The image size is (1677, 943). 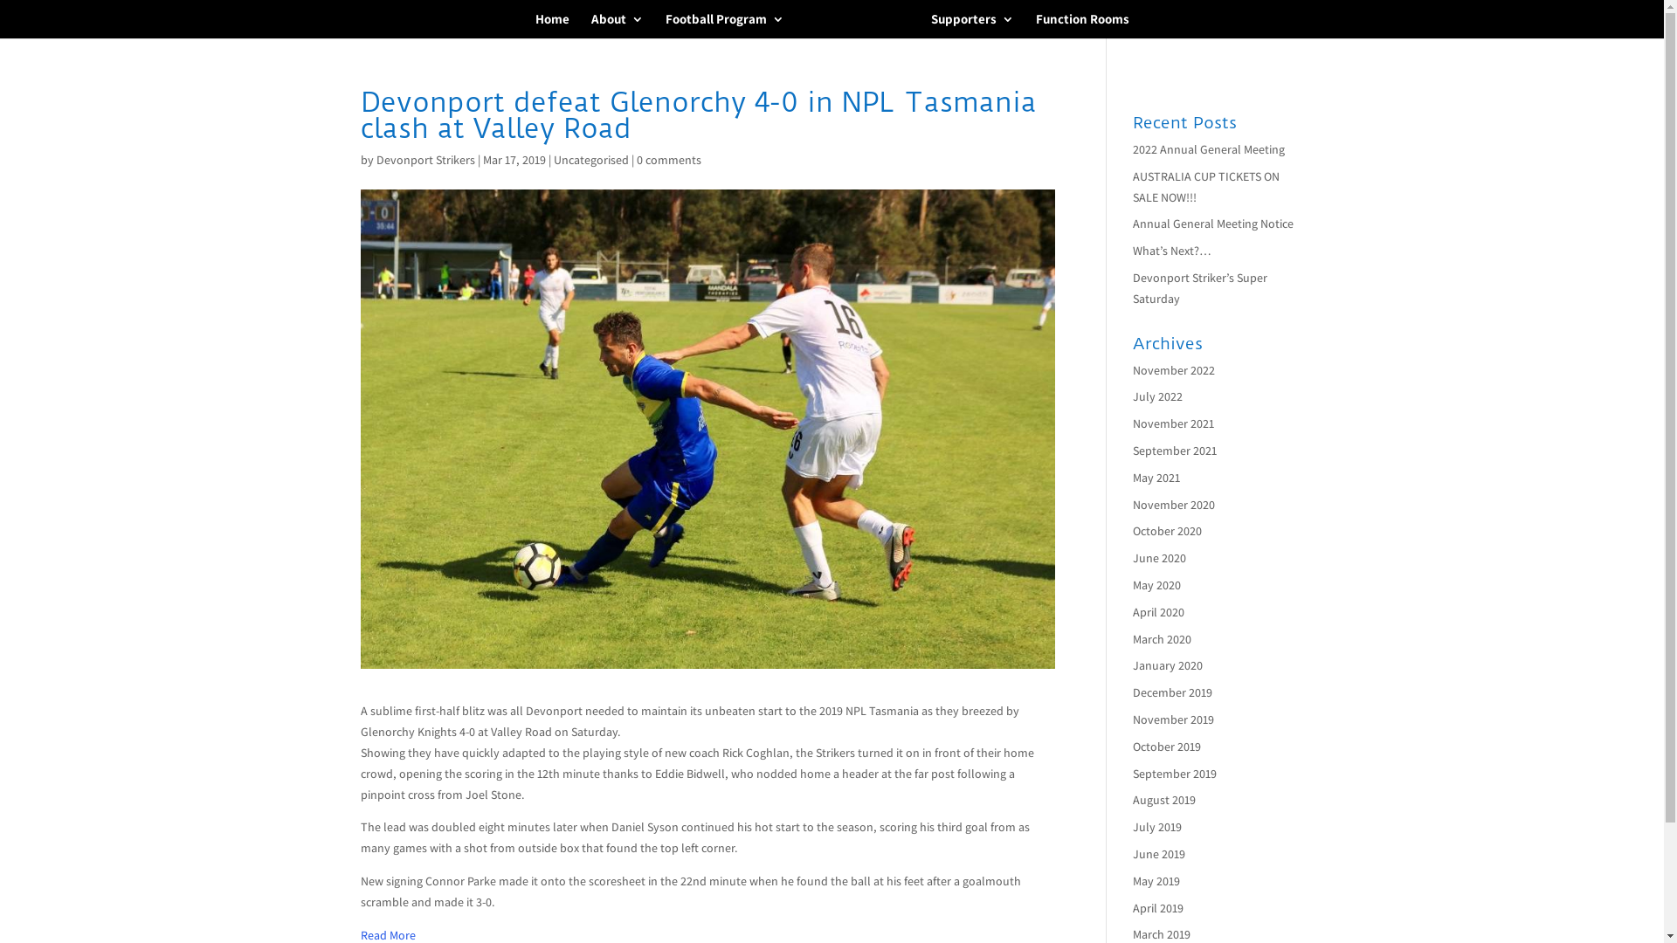 I want to click on Supporters, so click(x=973, y=26).